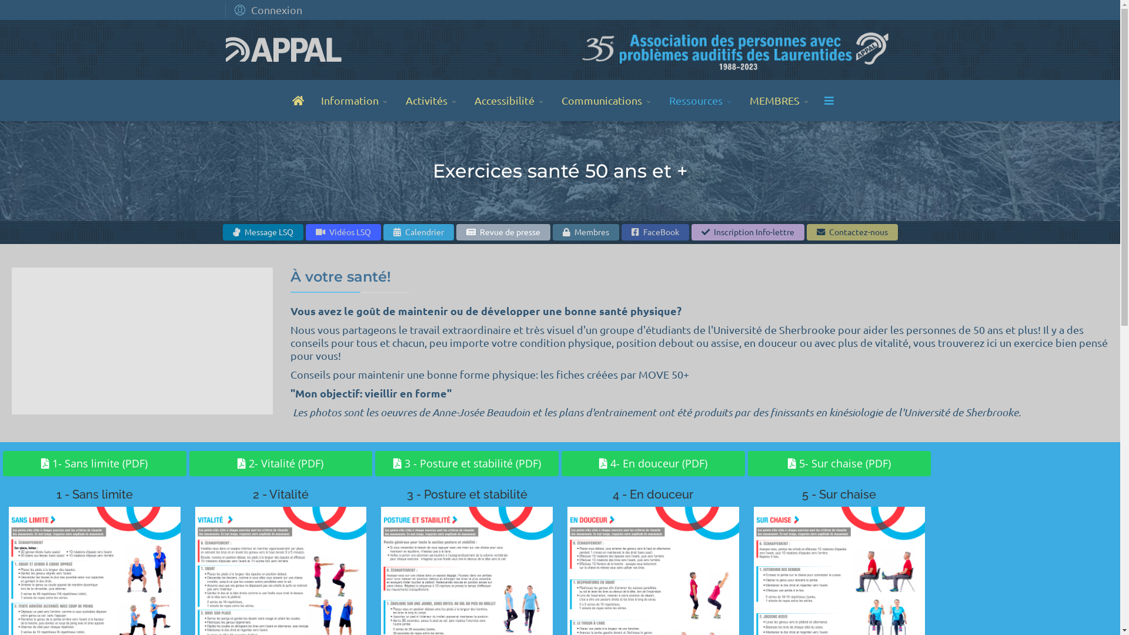  What do you see at coordinates (748, 232) in the screenshot?
I see `Inscription Info-lettre` at bounding box center [748, 232].